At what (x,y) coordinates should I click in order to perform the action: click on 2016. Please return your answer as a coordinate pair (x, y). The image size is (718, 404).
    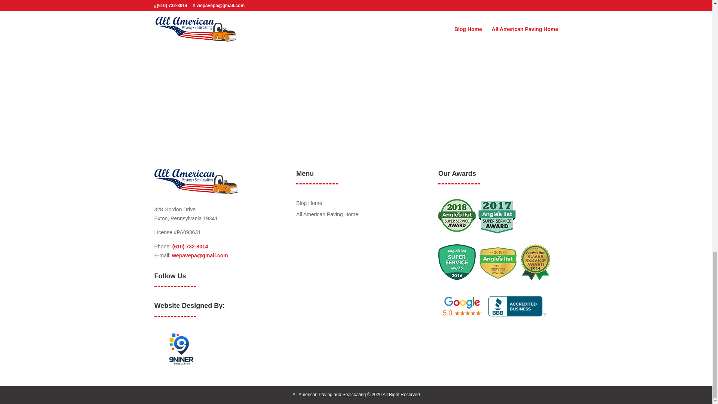
    Looking at the image, I should click on (457, 262).